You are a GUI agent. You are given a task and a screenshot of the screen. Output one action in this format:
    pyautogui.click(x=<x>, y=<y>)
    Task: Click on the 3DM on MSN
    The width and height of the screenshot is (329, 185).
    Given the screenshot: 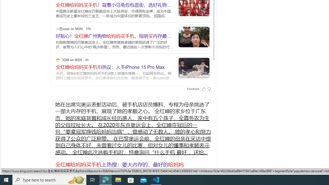 What is the action you would take?
    pyautogui.click(x=58, y=60)
    